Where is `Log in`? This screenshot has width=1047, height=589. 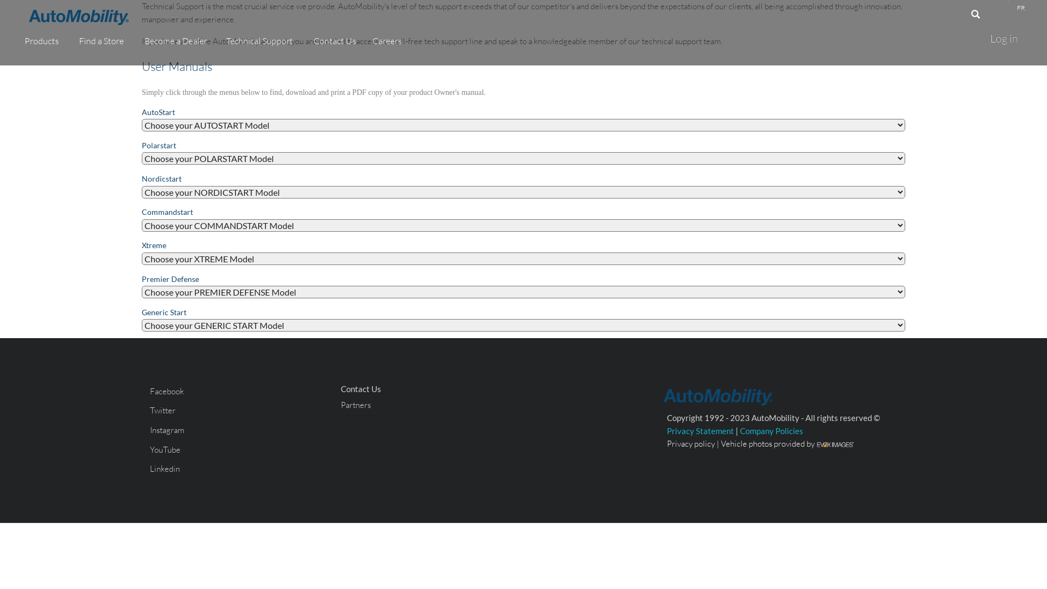
Log in is located at coordinates (1004, 39).